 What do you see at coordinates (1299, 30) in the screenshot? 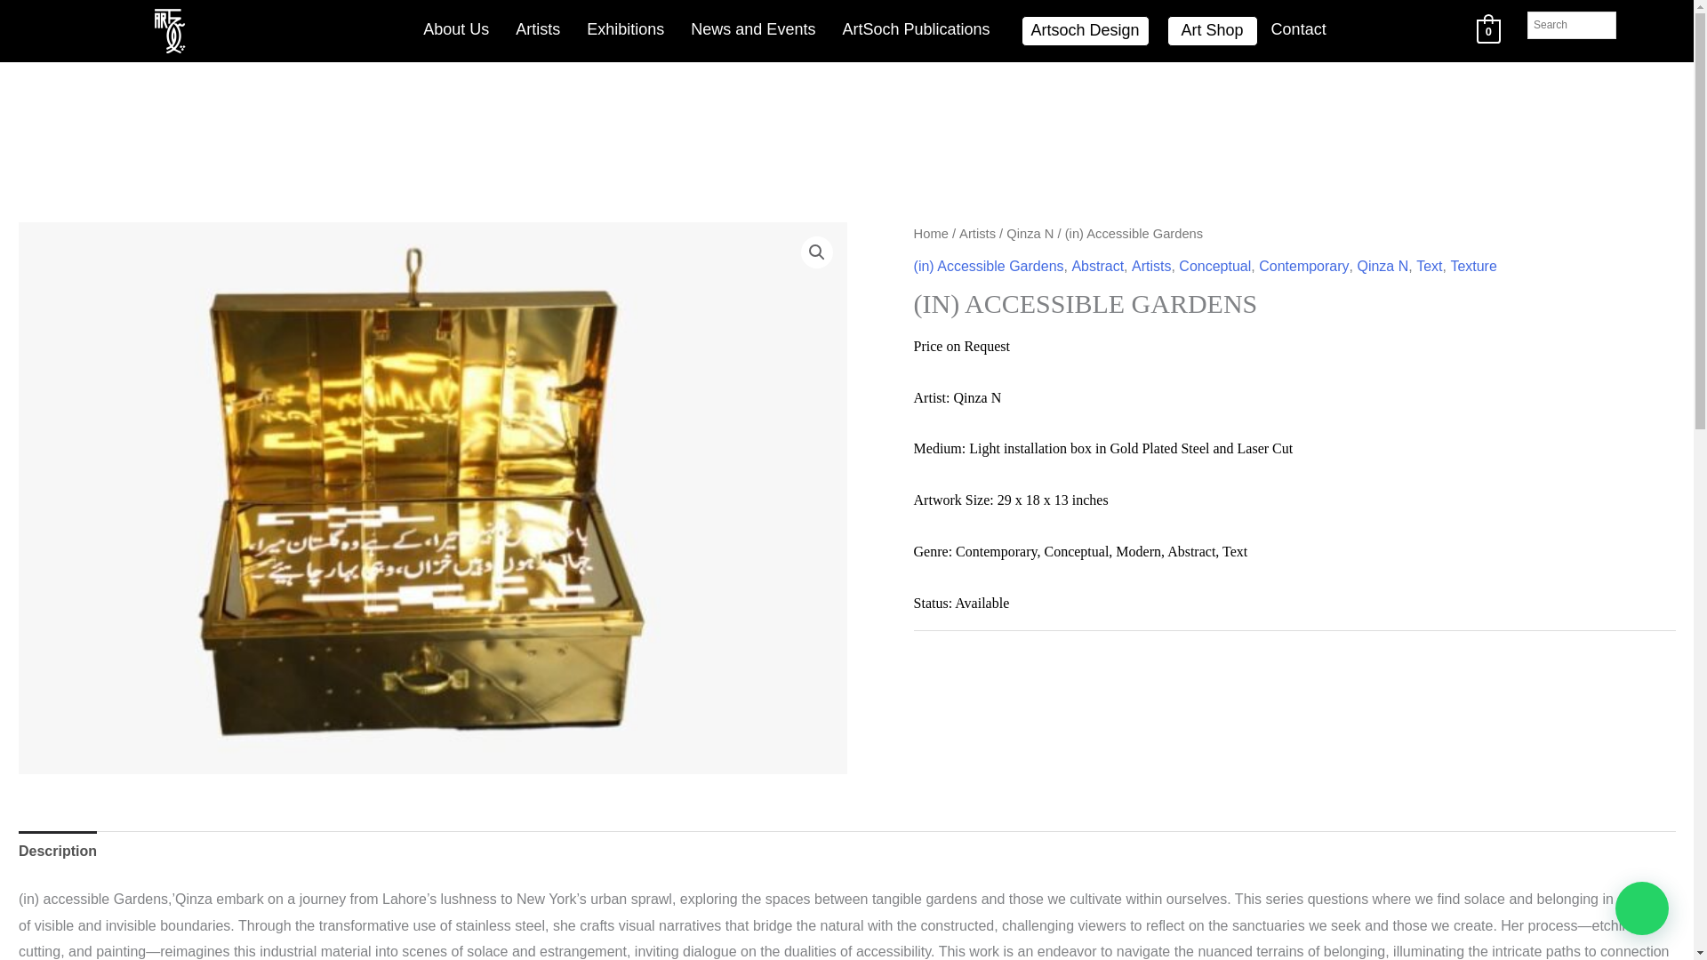
I see `Contact` at bounding box center [1299, 30].